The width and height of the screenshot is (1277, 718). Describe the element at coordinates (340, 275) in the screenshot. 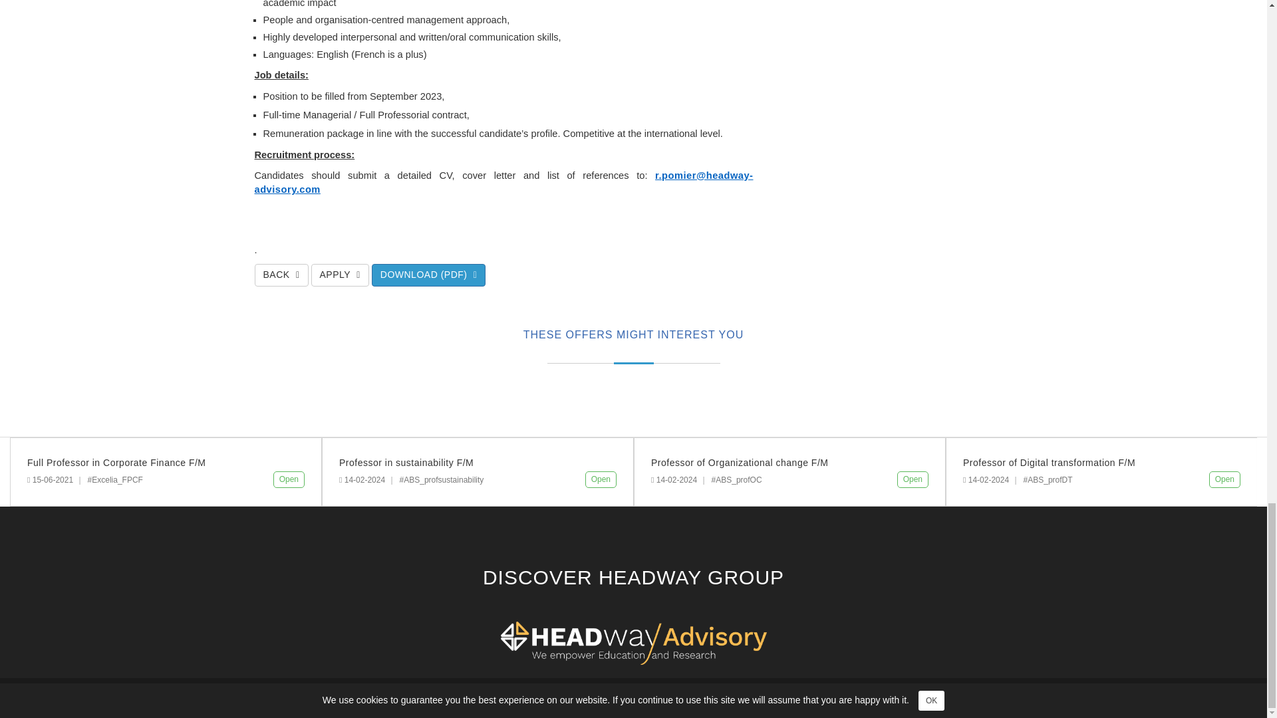

I see `APPLY` at that location.